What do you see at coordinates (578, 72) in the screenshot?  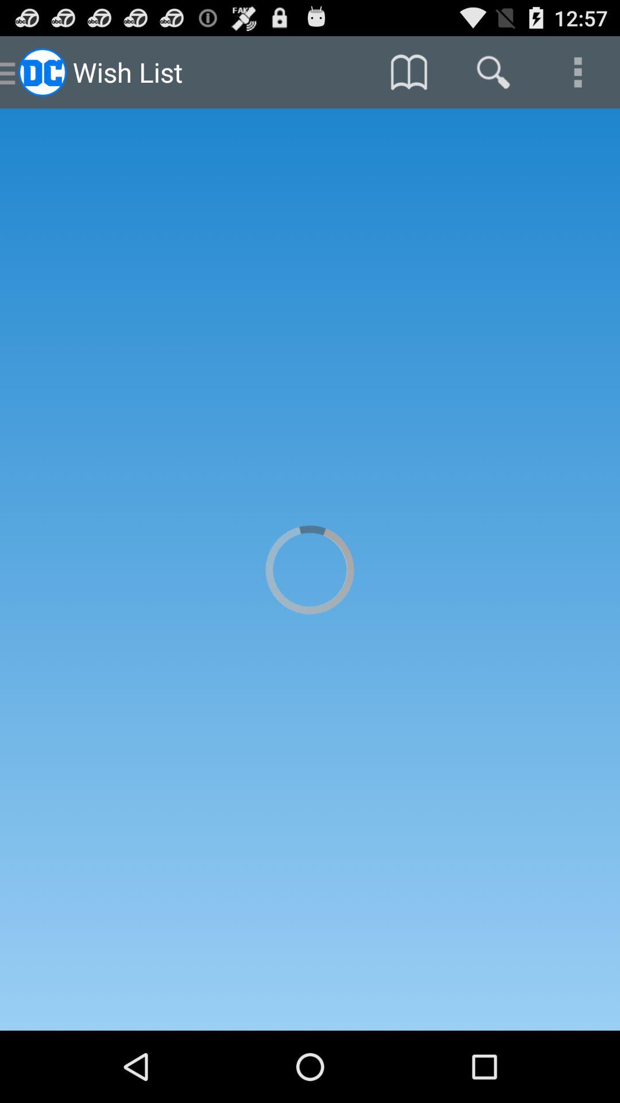 I see `click the icon above view an item icon` at bounding box center [578, 72].